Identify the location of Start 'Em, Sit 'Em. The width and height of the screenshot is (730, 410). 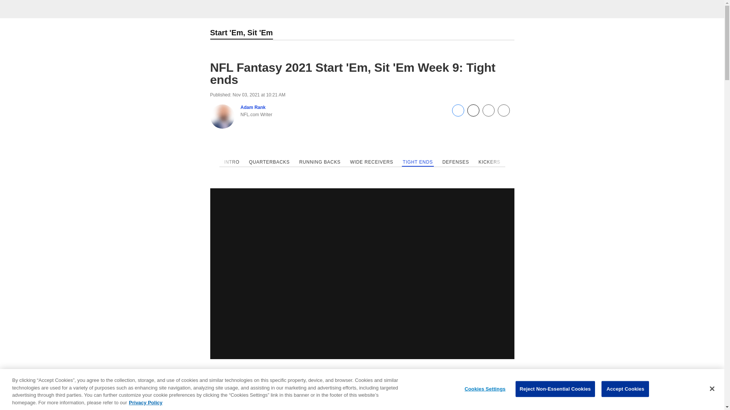
(241, 33).